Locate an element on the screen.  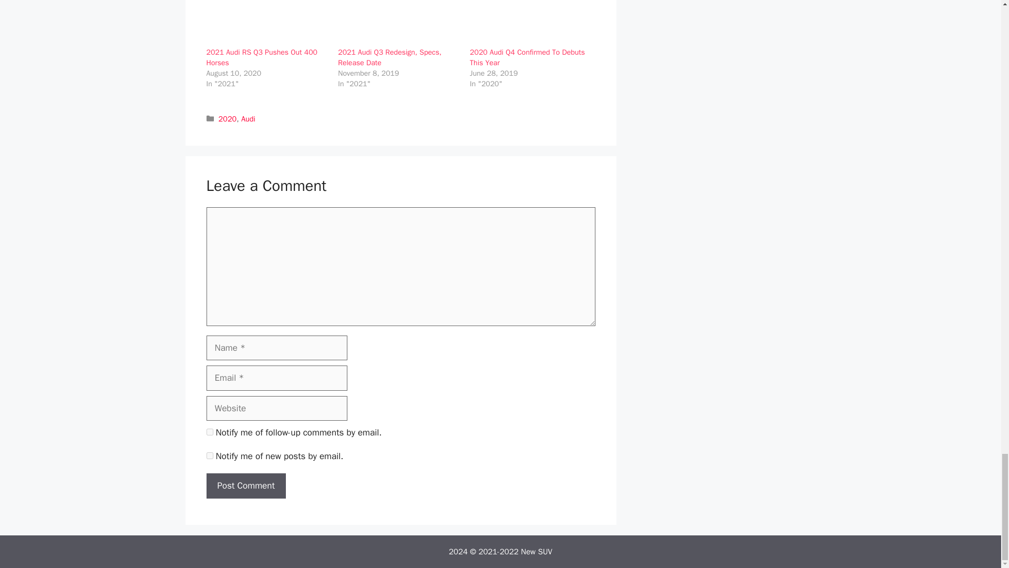
subscribe is located at coordinates (209, 432).